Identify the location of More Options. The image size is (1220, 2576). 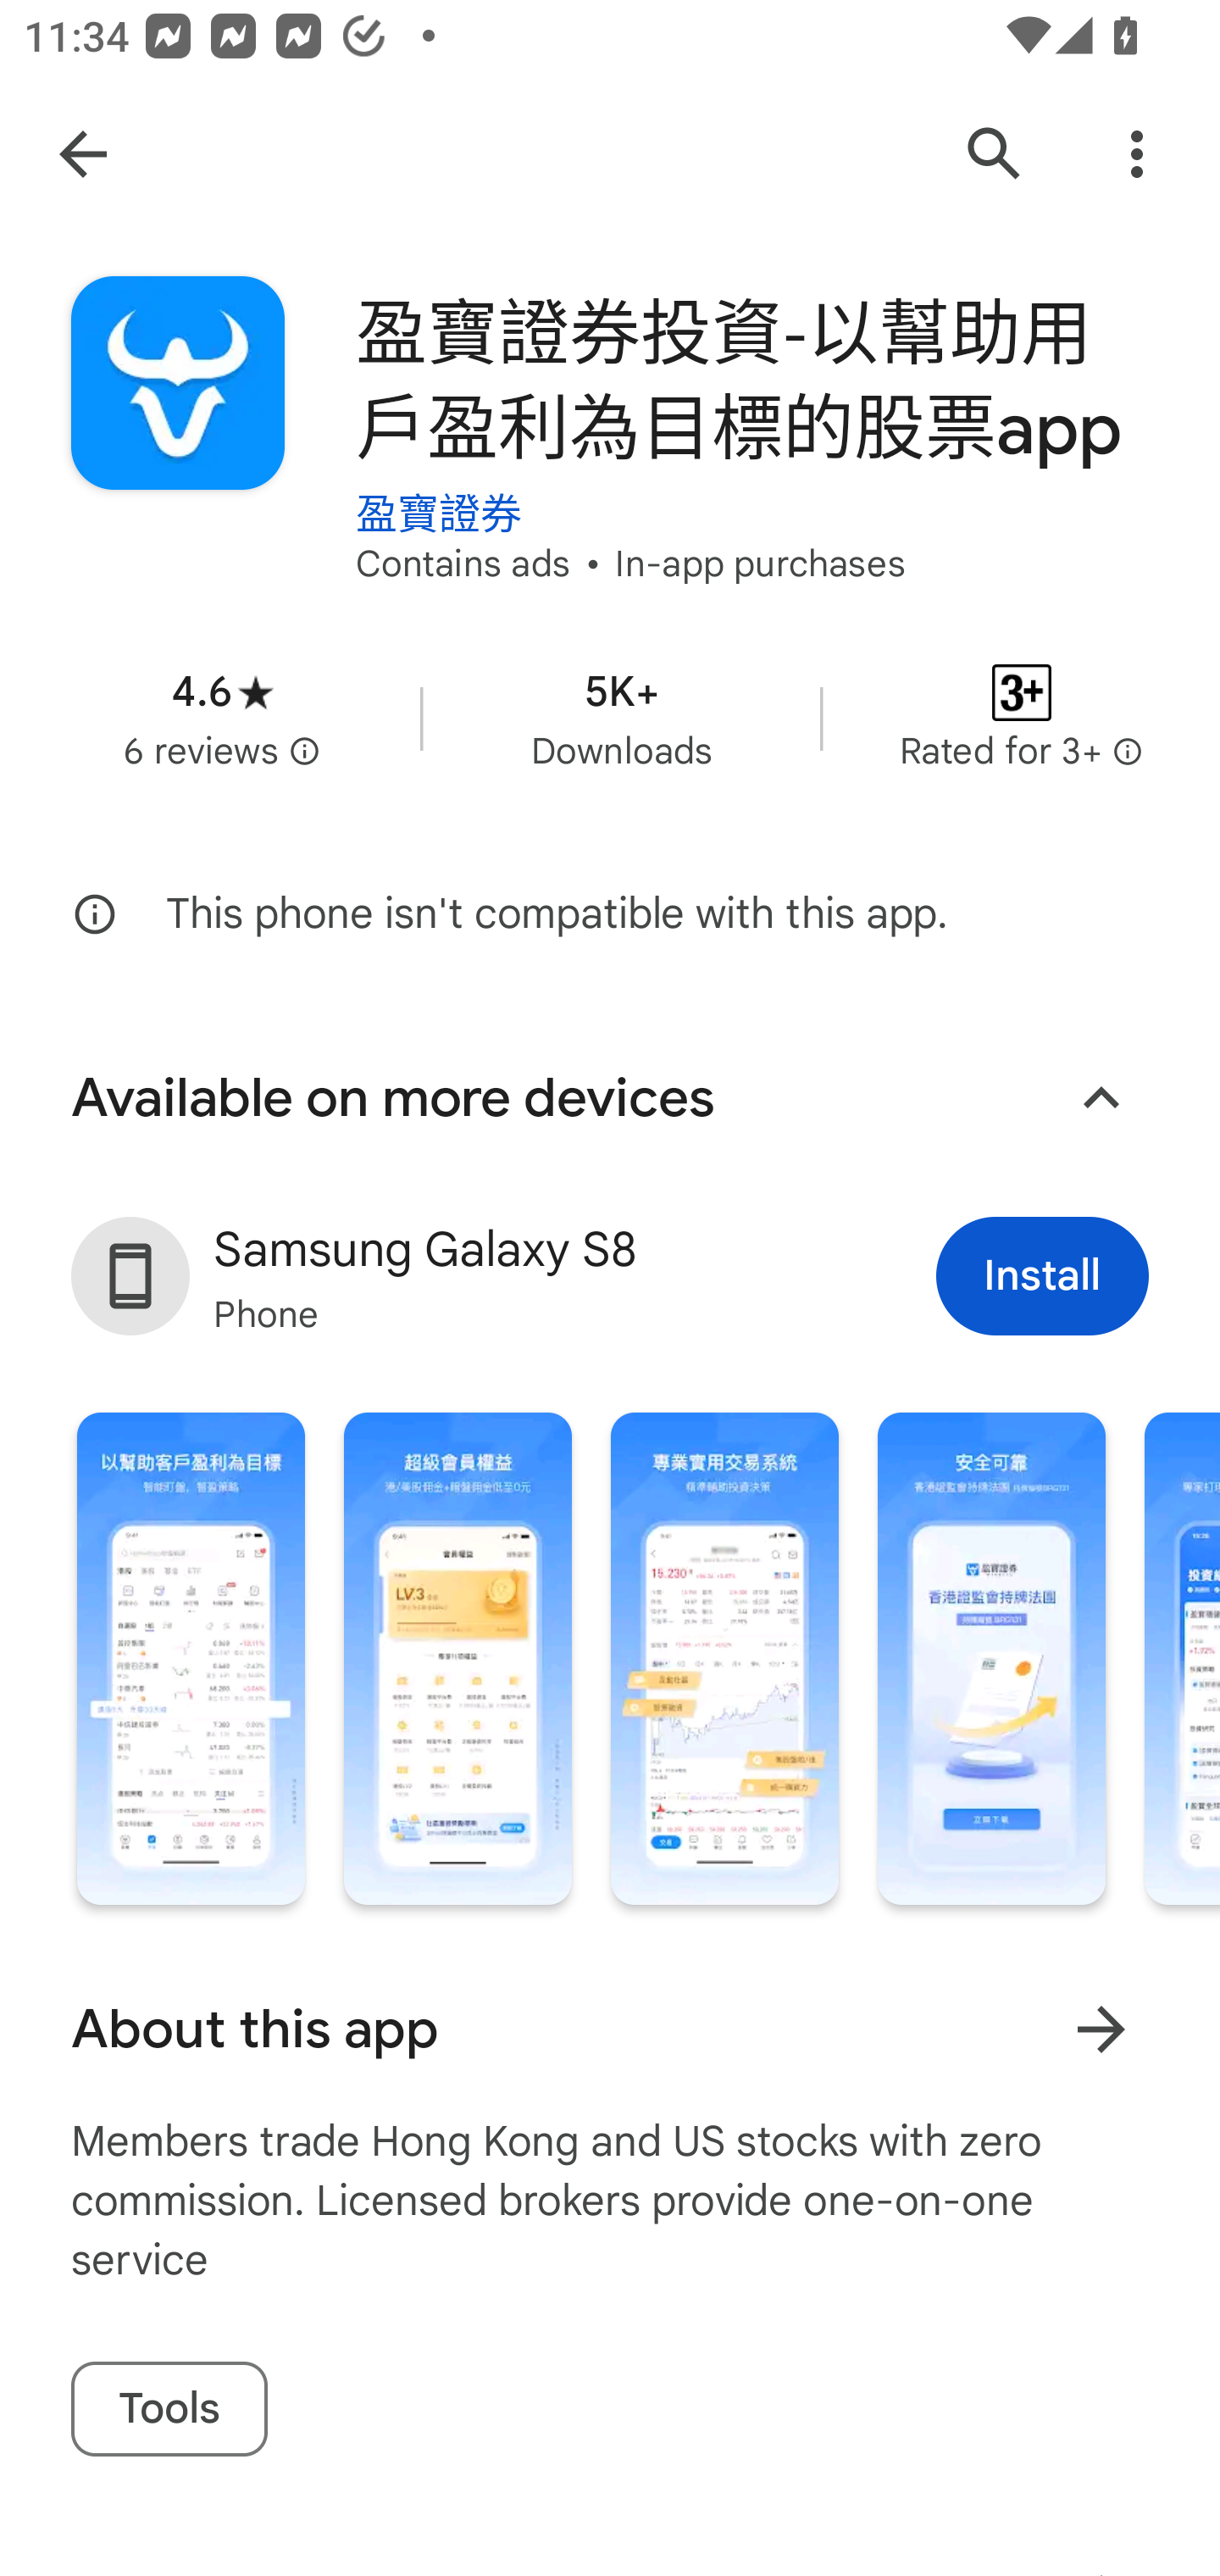
(1137, 154).